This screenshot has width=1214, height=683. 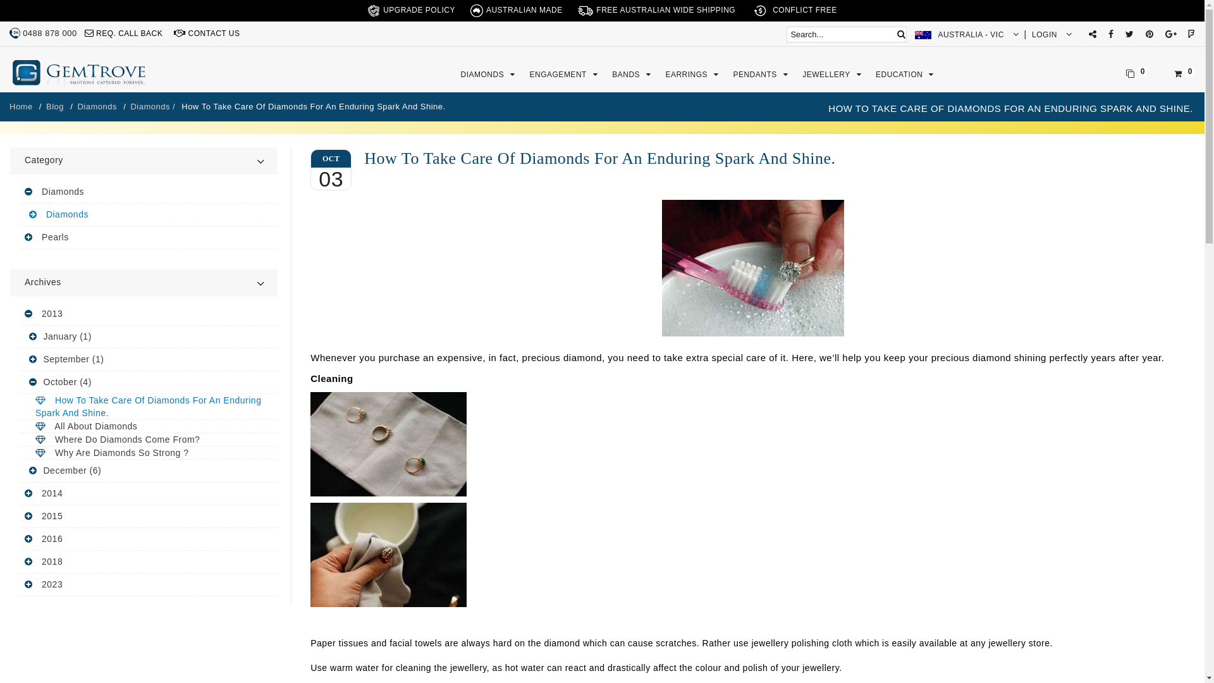 What do you see at coordinates (90, 6) in the screenshot?
I see `0` at bounding box center [90, 6].